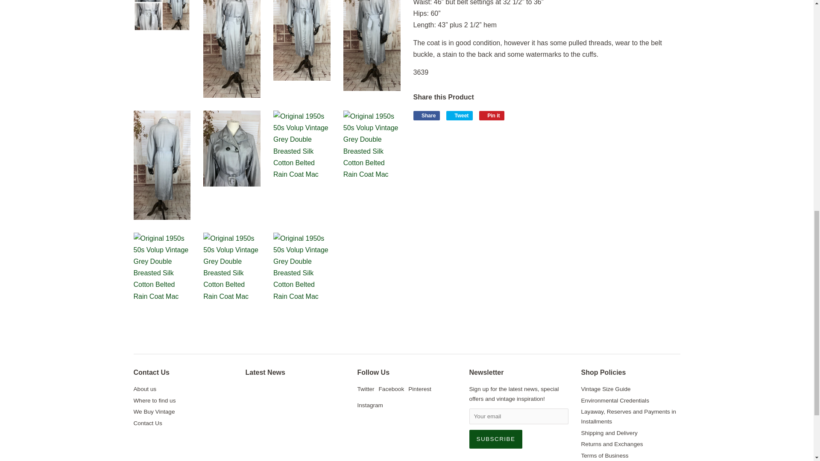  What do you see at coordinates (427, 115) in the screenshot?
I see `Share on Facebook` at bounding box center [427, 115].